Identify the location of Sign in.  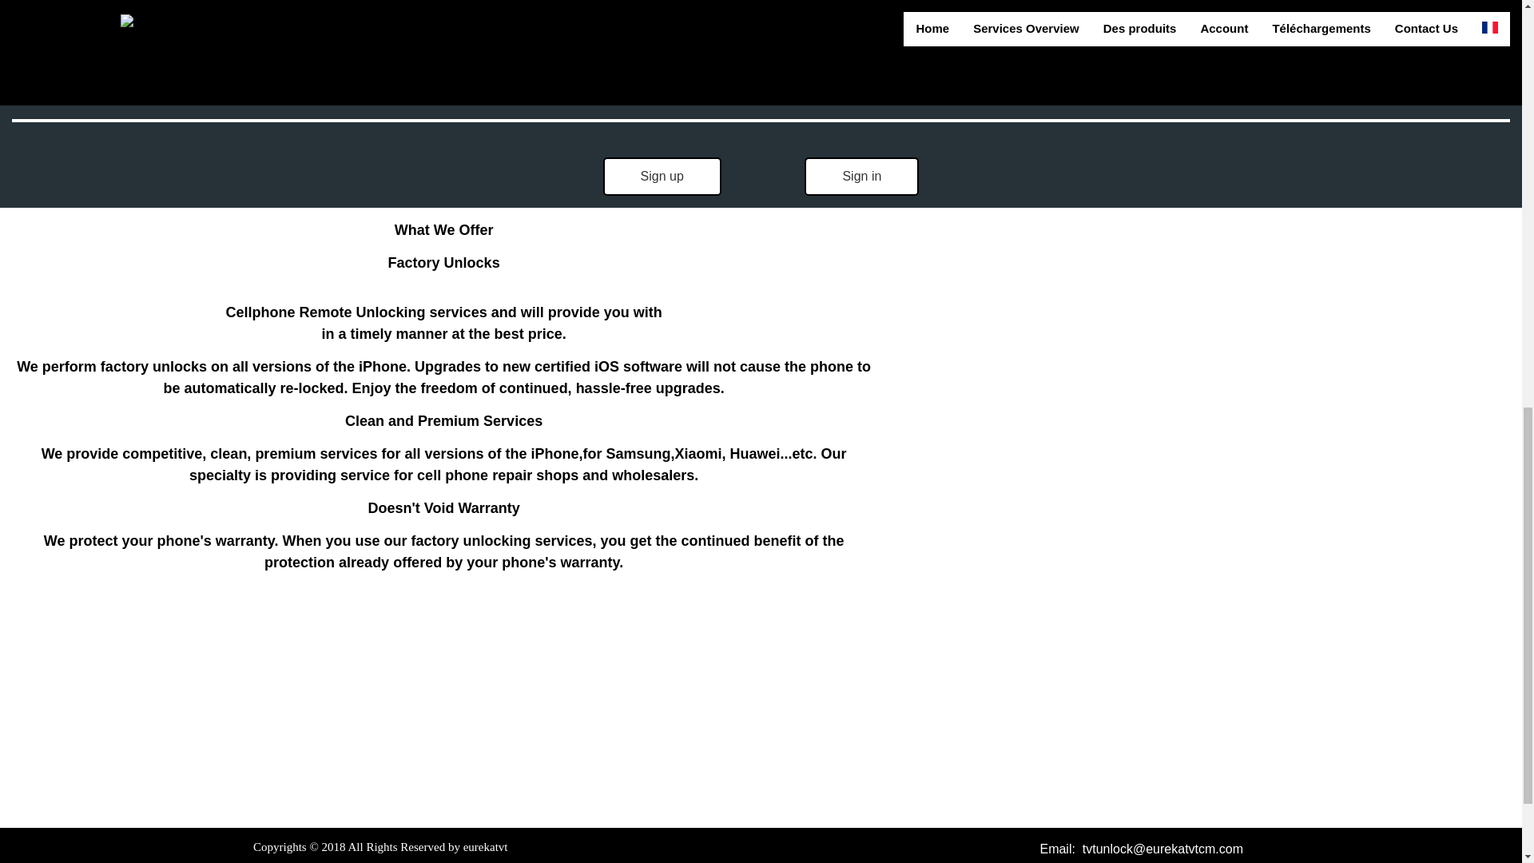
(861, 176).